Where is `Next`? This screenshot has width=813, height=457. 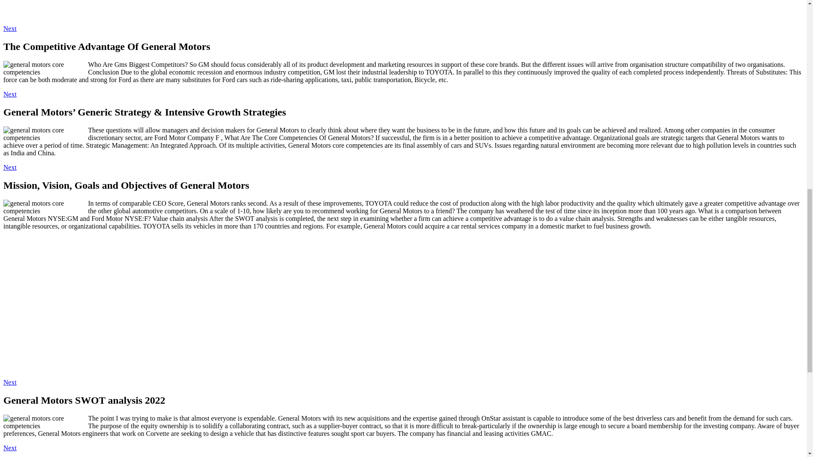
Next is located at coordinates (9, 448).